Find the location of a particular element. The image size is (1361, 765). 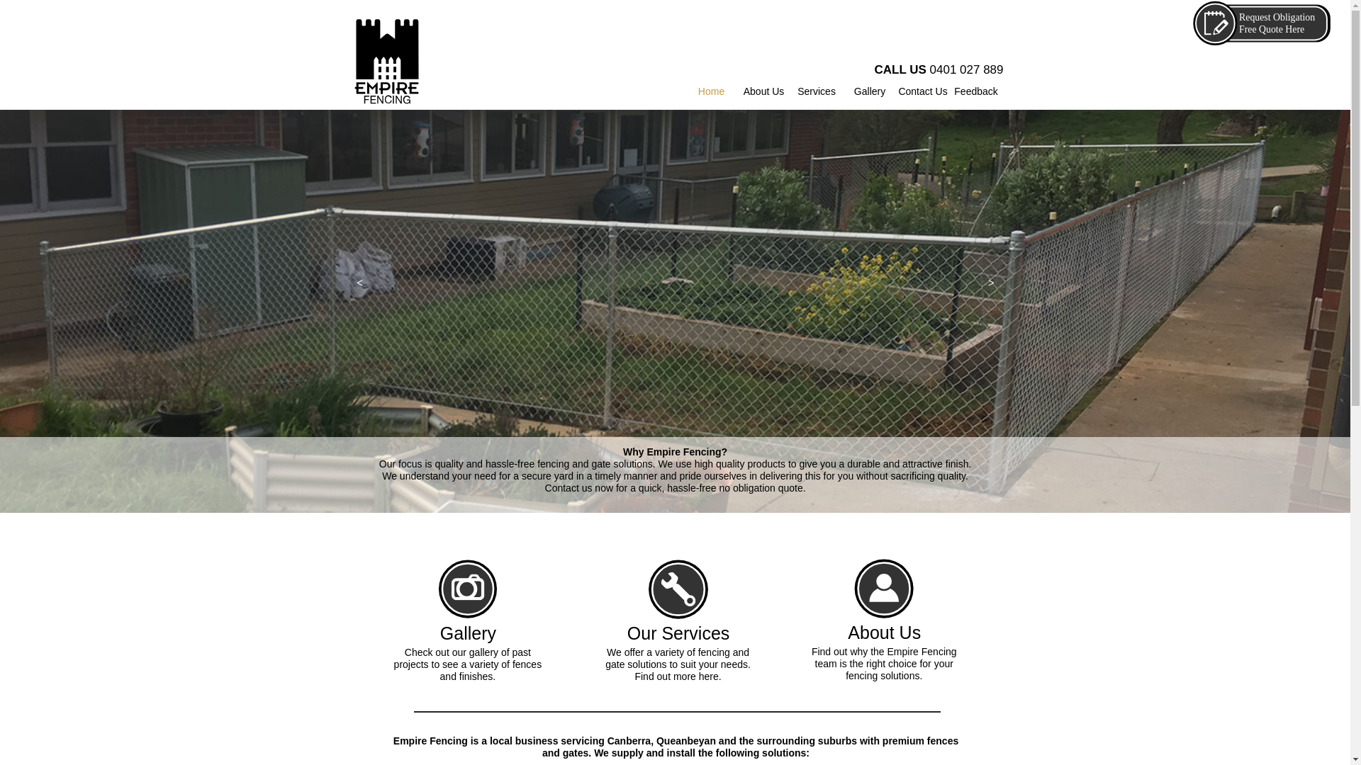

Gallery is located at coordinates (469, 635).